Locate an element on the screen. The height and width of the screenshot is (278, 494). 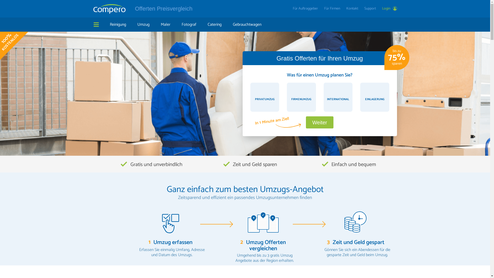
hiw-money is located at coordinates (356, 222).